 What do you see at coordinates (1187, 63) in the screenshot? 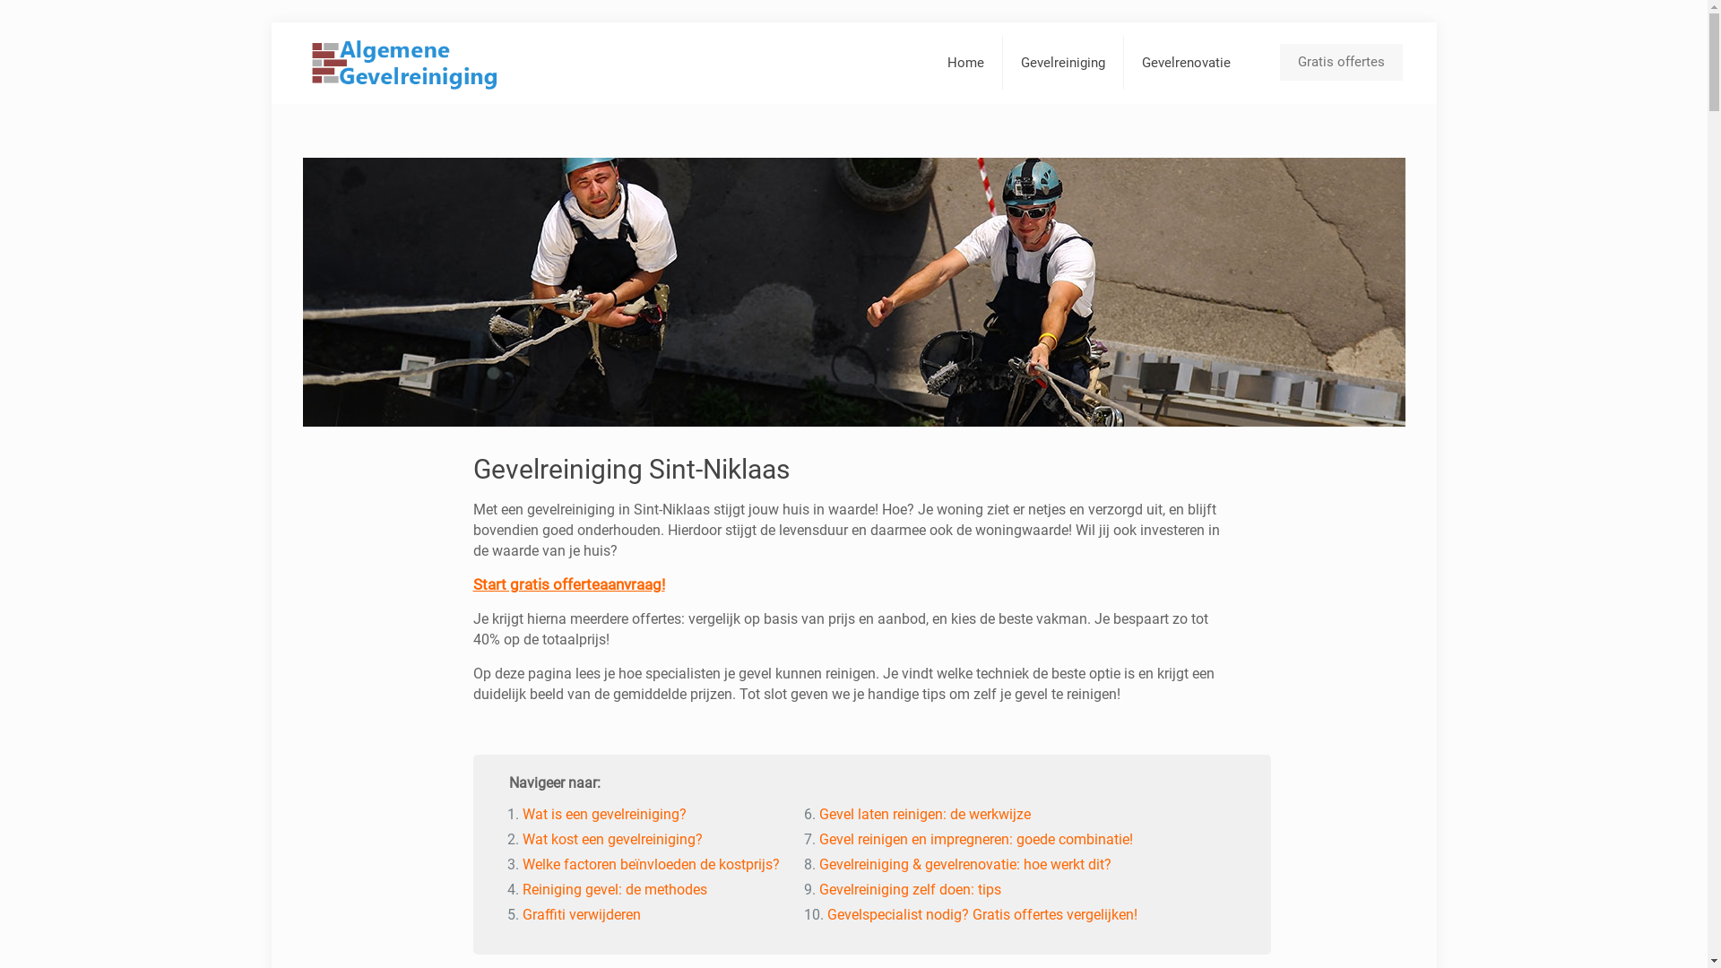
I see `Gevelrenovatie` at bounding box center [1187, 63].